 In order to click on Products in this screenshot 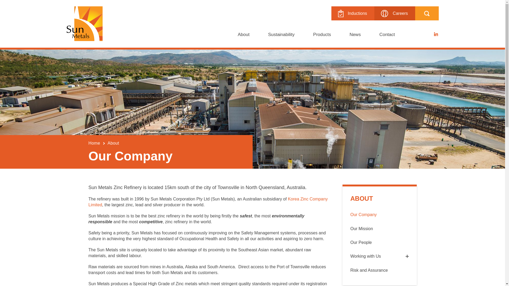, I will do `click(322, 35)`.